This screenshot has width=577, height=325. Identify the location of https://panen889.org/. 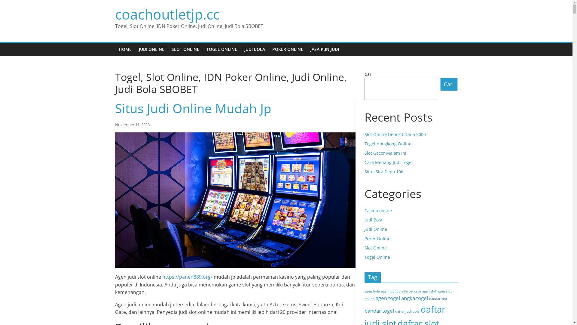
(188, 277).